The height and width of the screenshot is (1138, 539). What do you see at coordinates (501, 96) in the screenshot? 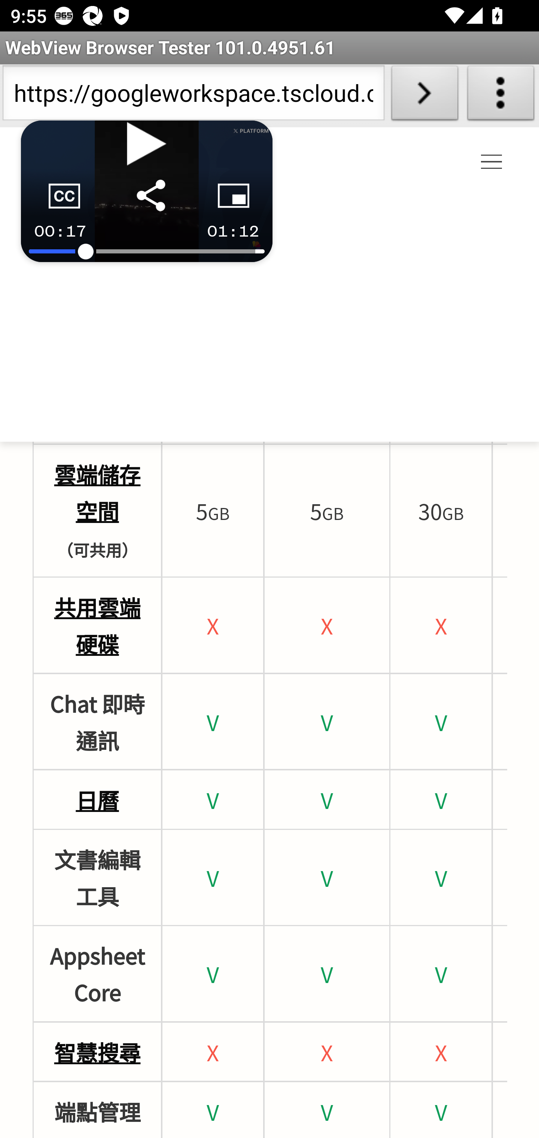
I see `About WebView` at bounding box center [501, 96].